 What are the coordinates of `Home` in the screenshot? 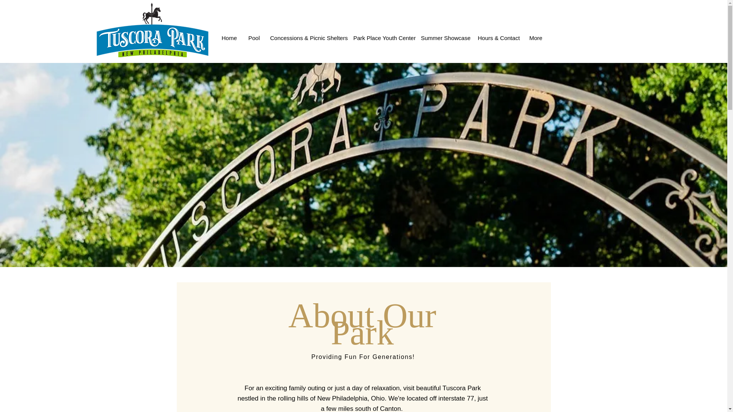 It's located at (229, 38).